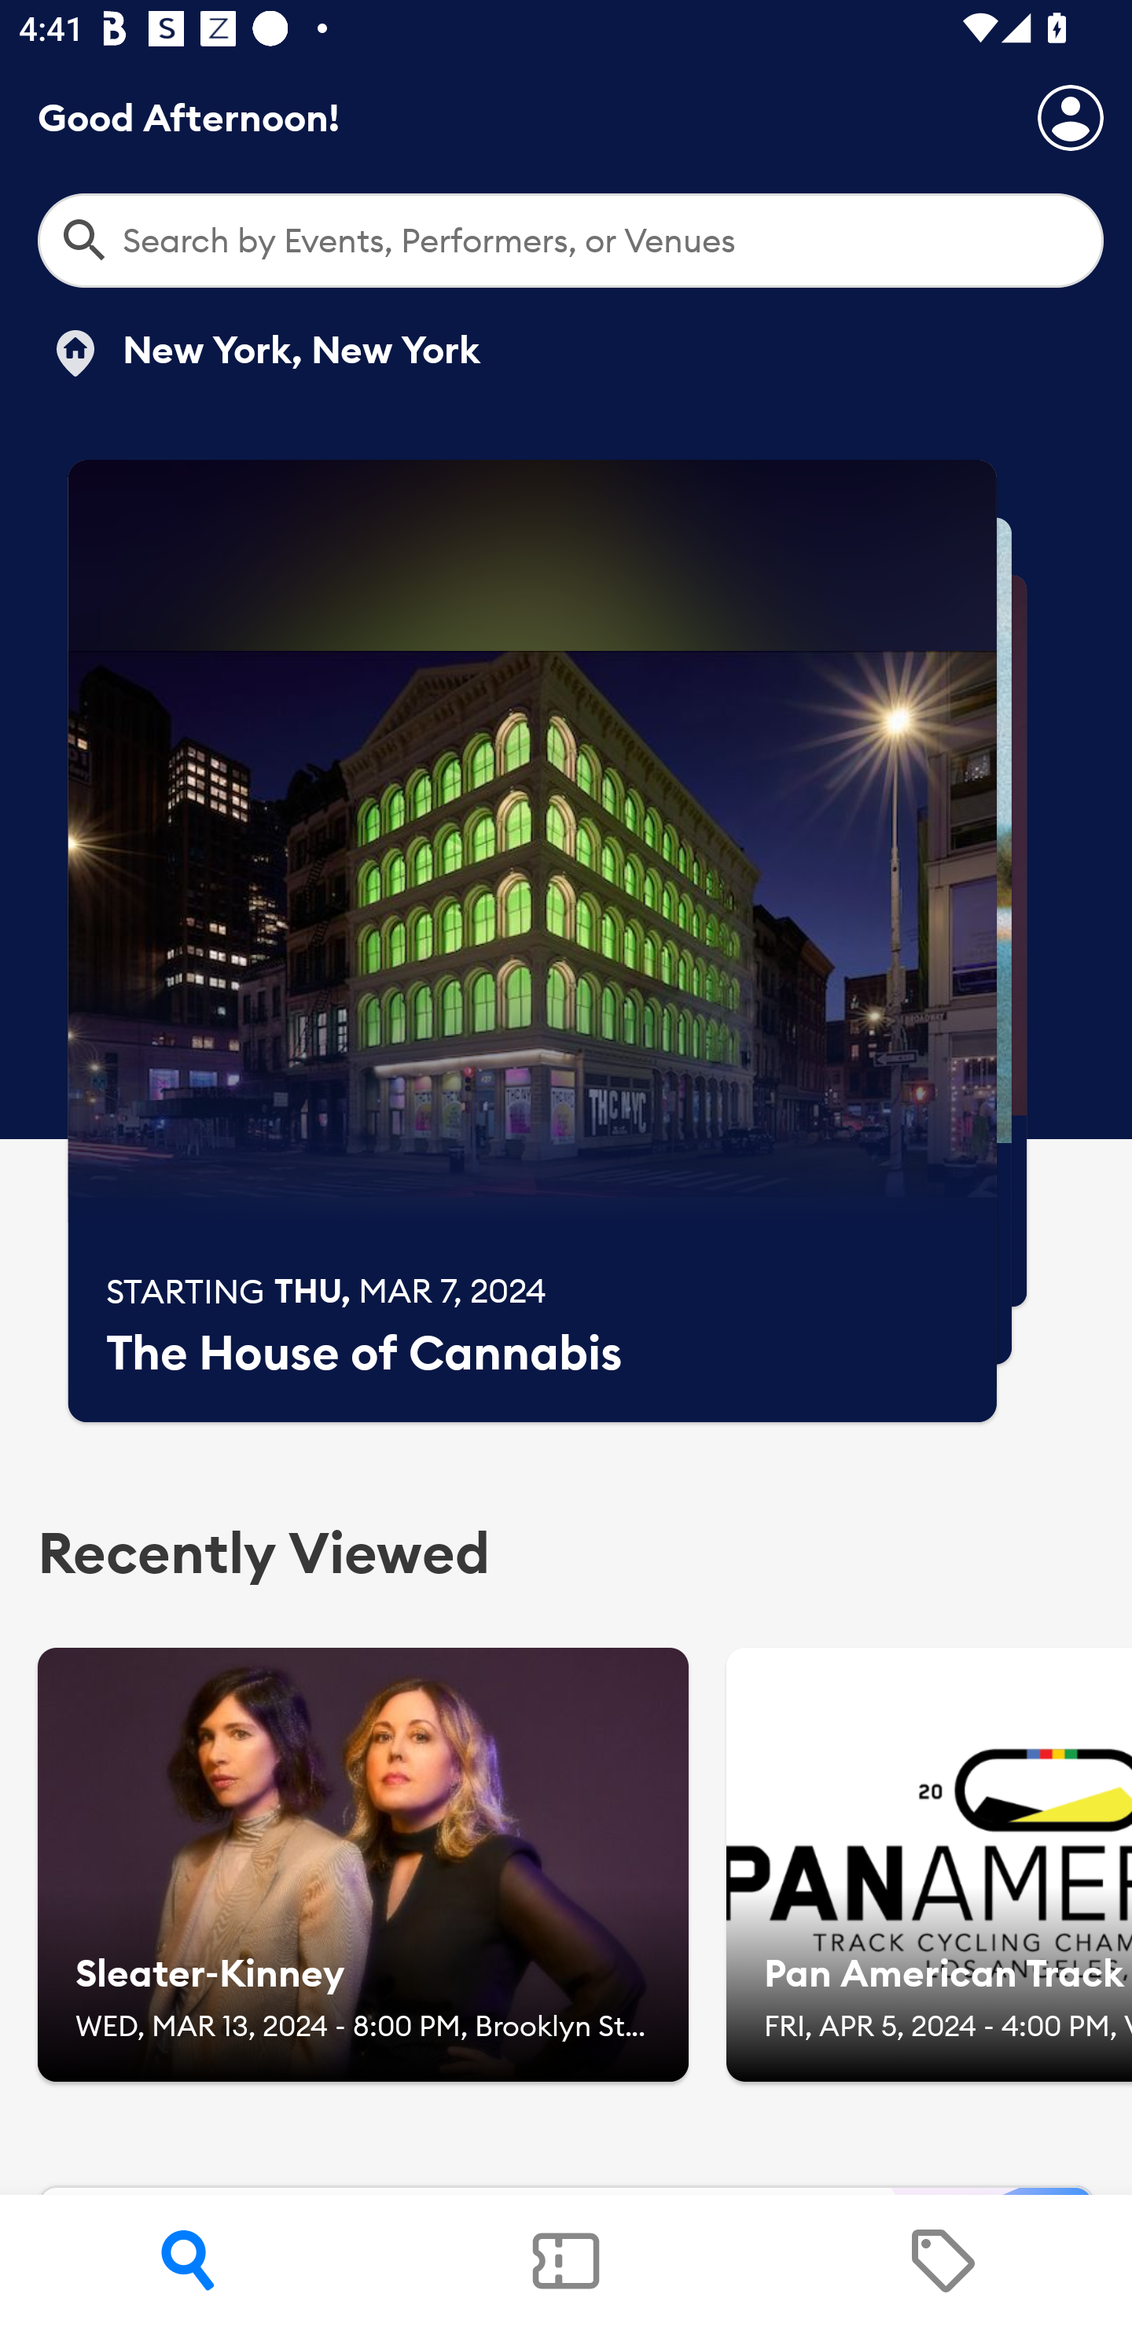 The height and width of the screenshot is (2327, 1132). Describe the element at coordinates (263, 353) in the screenshot. I see `New York, New York` at that location.